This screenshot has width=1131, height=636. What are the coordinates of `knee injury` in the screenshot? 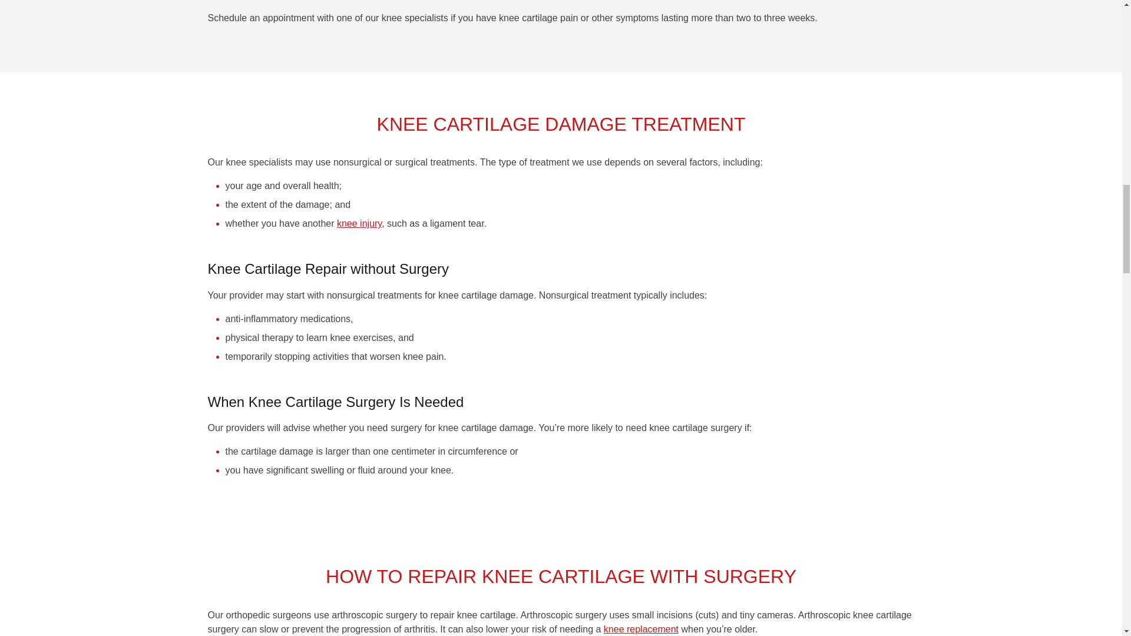 It's located at (359, 223).